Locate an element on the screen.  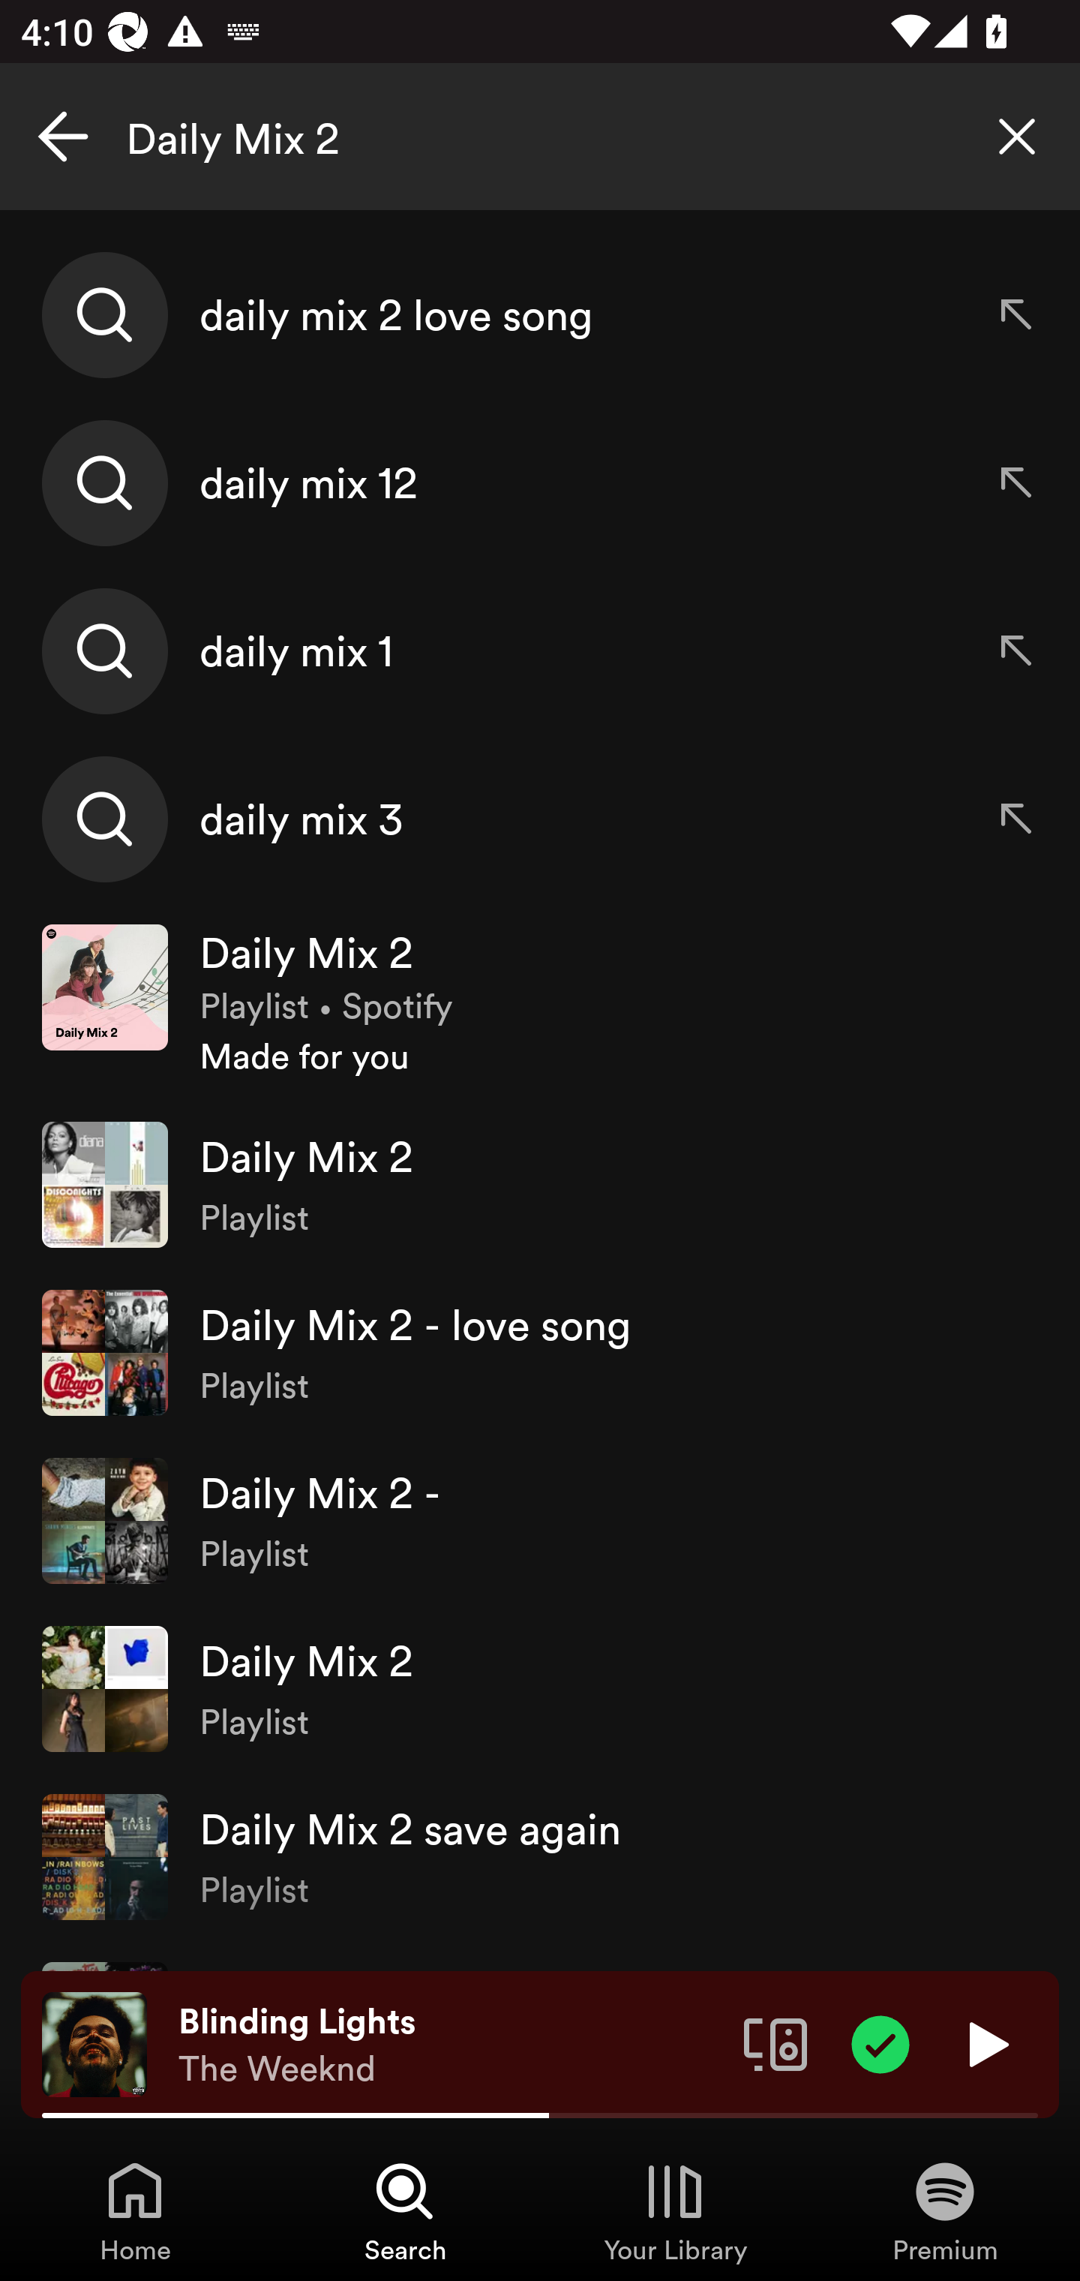
Cancel is located at coordinates (63, 137).